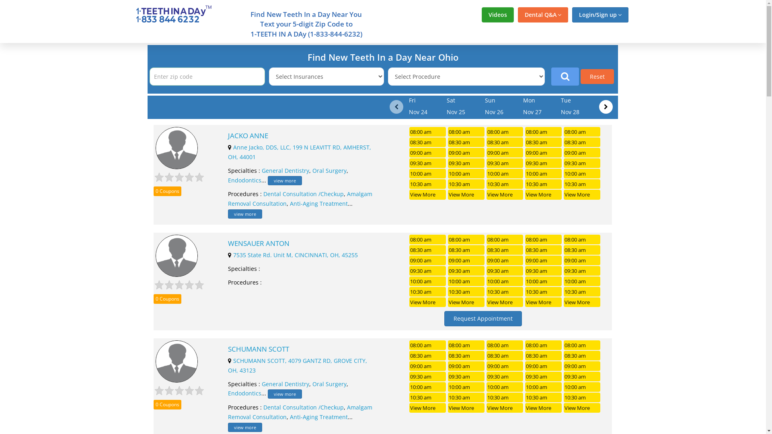 The width and height of the screenshot is (772, 434). What do you see at coordinates (582, 366) in the screenshot?
I see `09:00 am` at bounding box center [582, 366].